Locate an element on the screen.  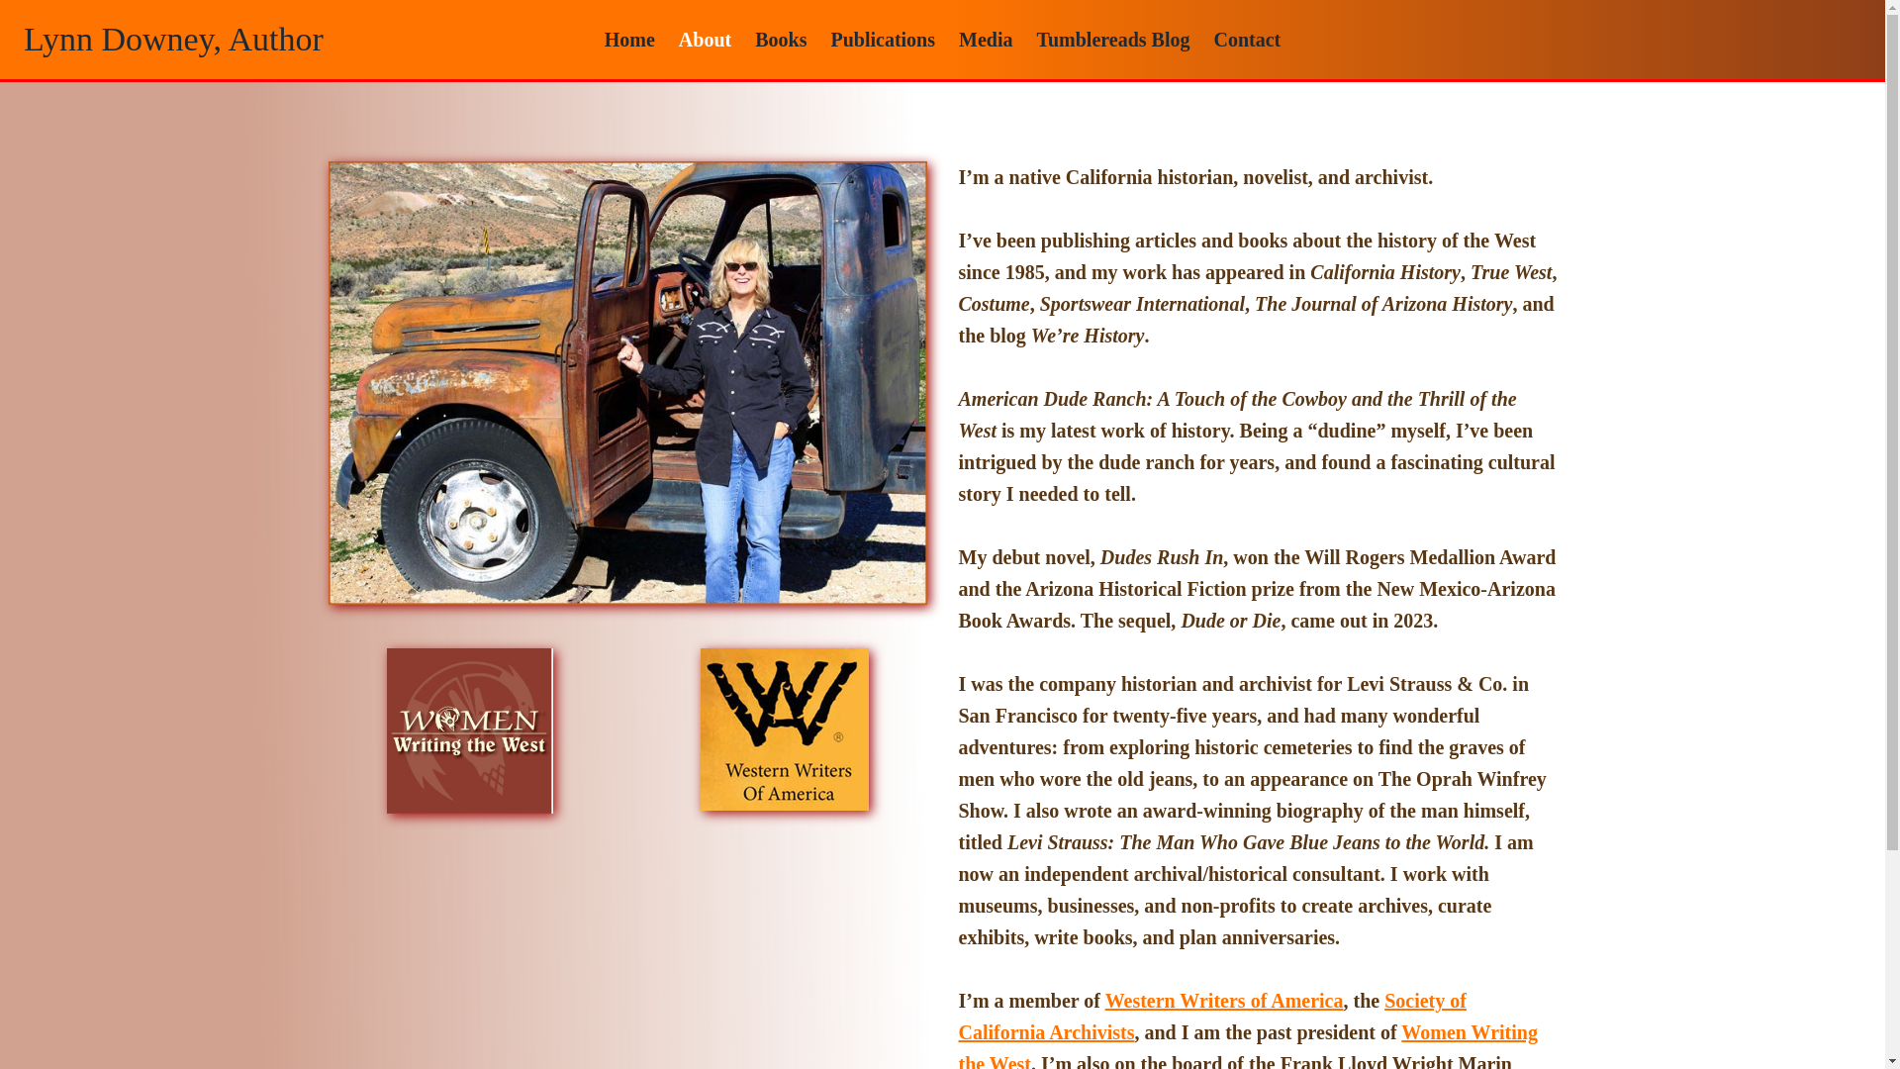
Women Writing the West is located at coordinates (1247, 1045).